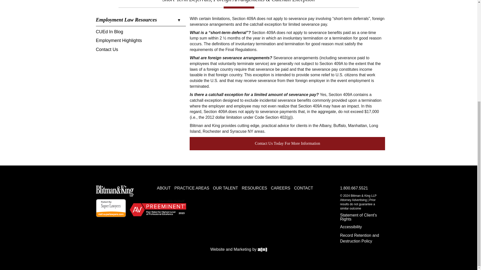  Describe the element at coordinates (141, 21) in the screenshot. I see `Employment Law Resources` at that location.